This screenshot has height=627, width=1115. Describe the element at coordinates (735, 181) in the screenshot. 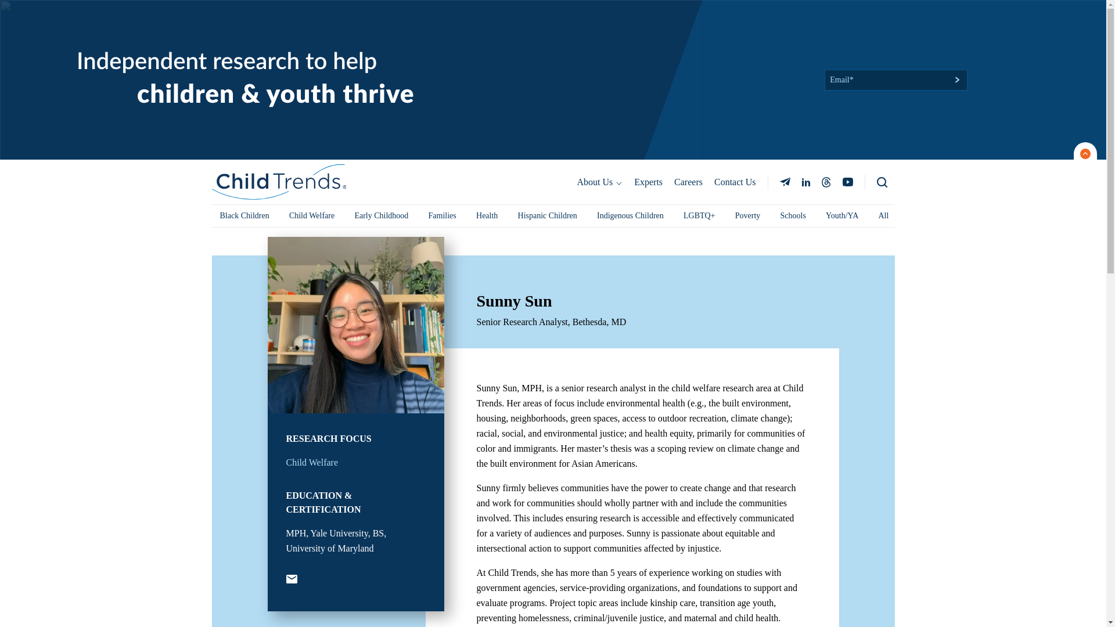

I see `Contact Us` at that location.